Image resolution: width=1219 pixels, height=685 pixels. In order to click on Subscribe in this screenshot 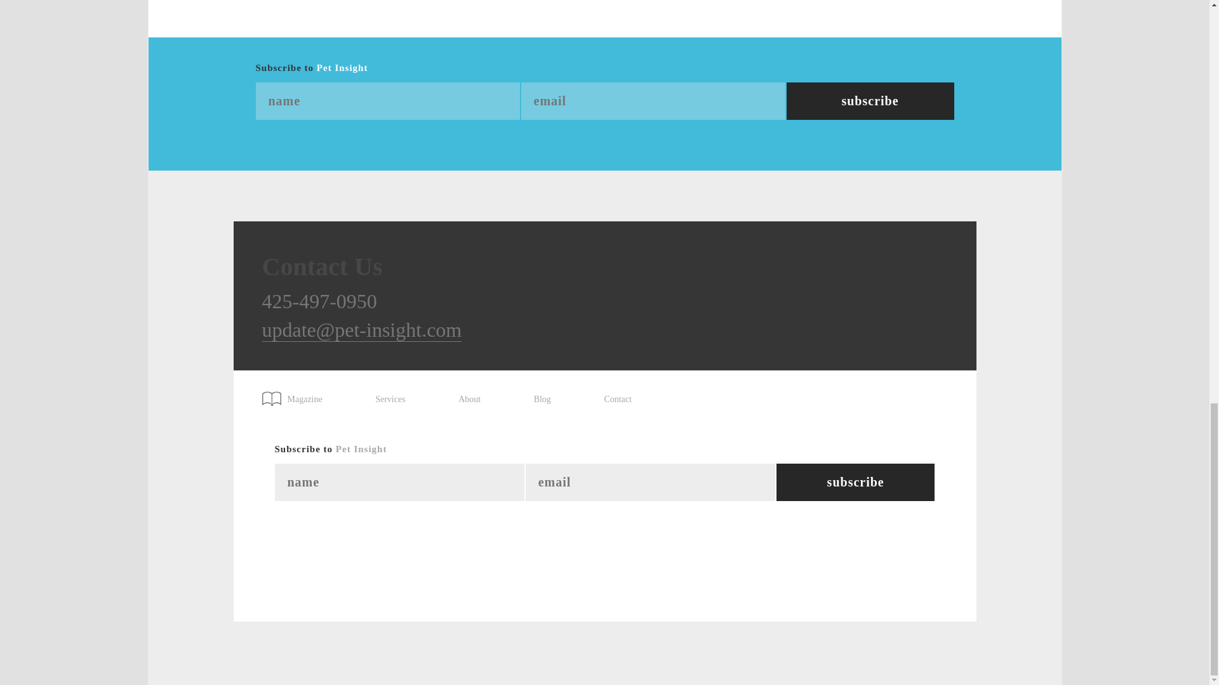, I will do `click(870, 101)`.